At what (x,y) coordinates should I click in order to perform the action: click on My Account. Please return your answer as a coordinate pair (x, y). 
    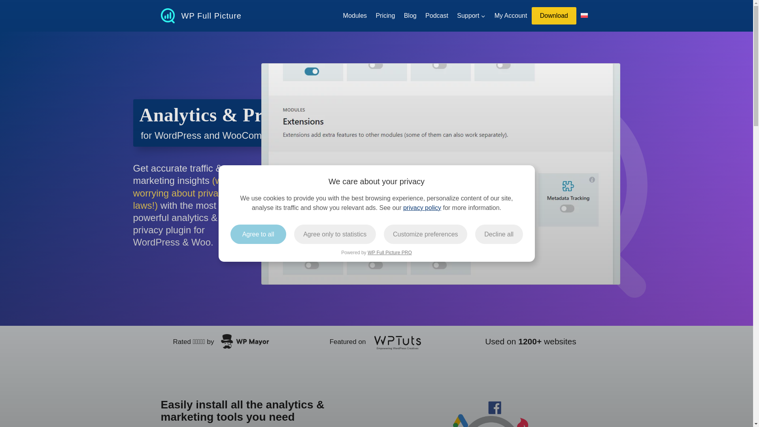
    Looking at the image, I should click on (511, 15).